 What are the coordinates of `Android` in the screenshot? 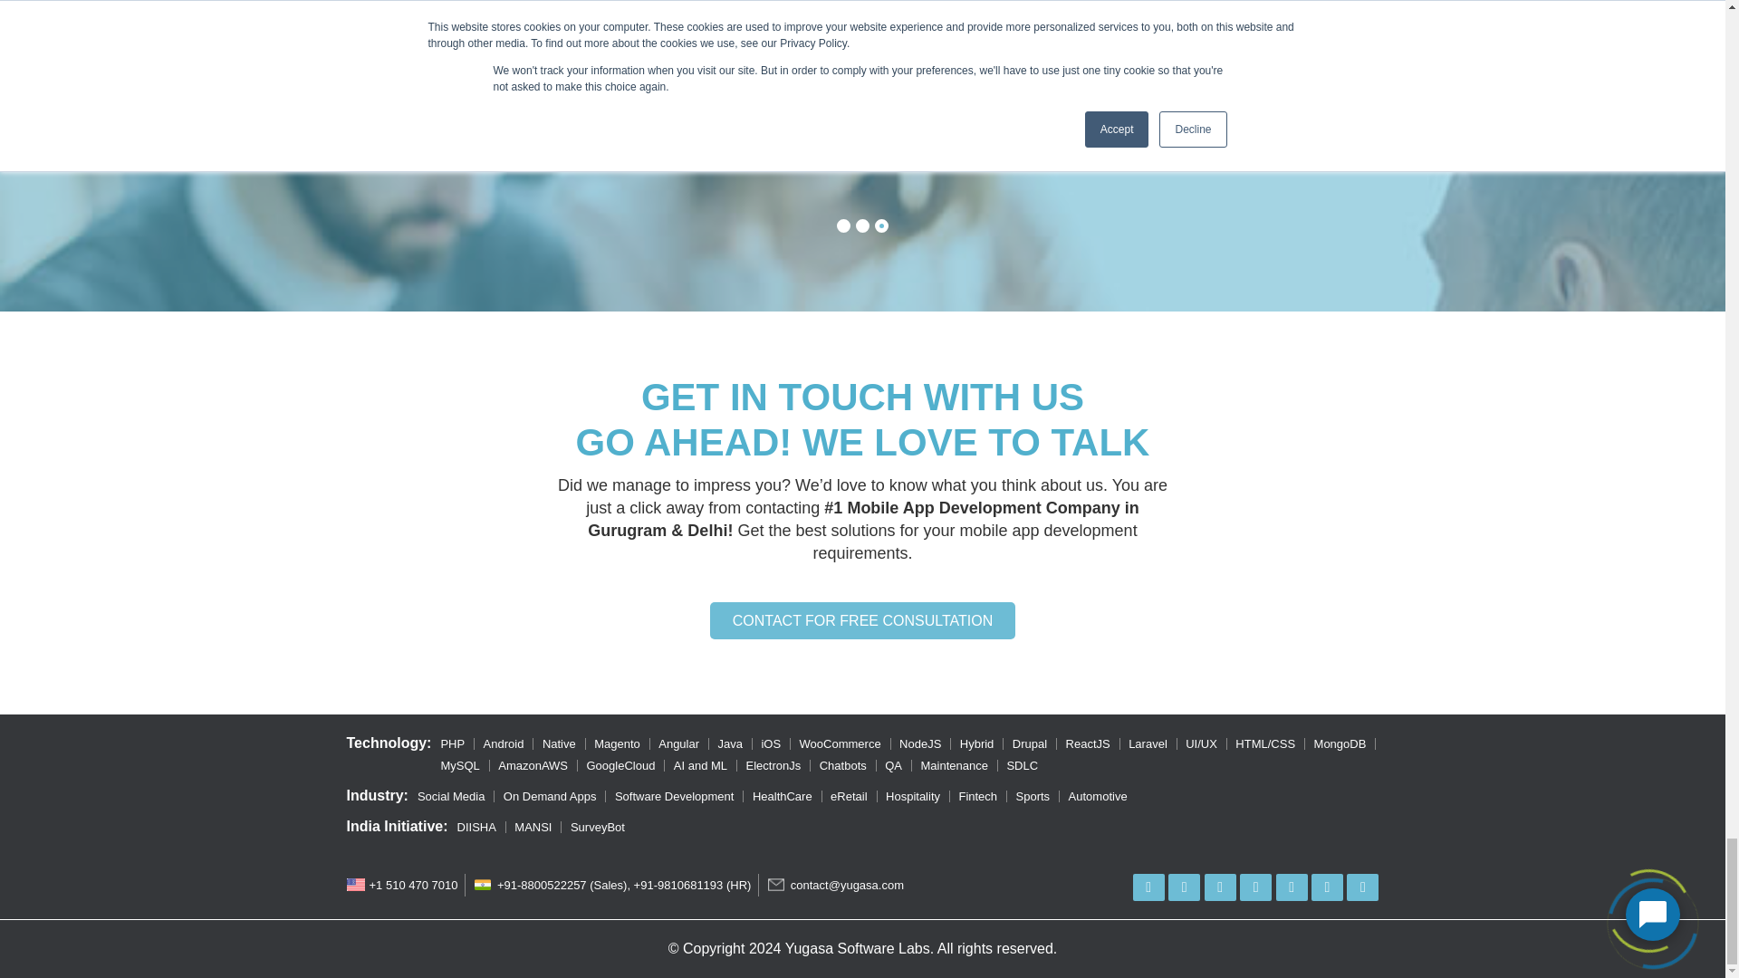 It's located at (504, 744).